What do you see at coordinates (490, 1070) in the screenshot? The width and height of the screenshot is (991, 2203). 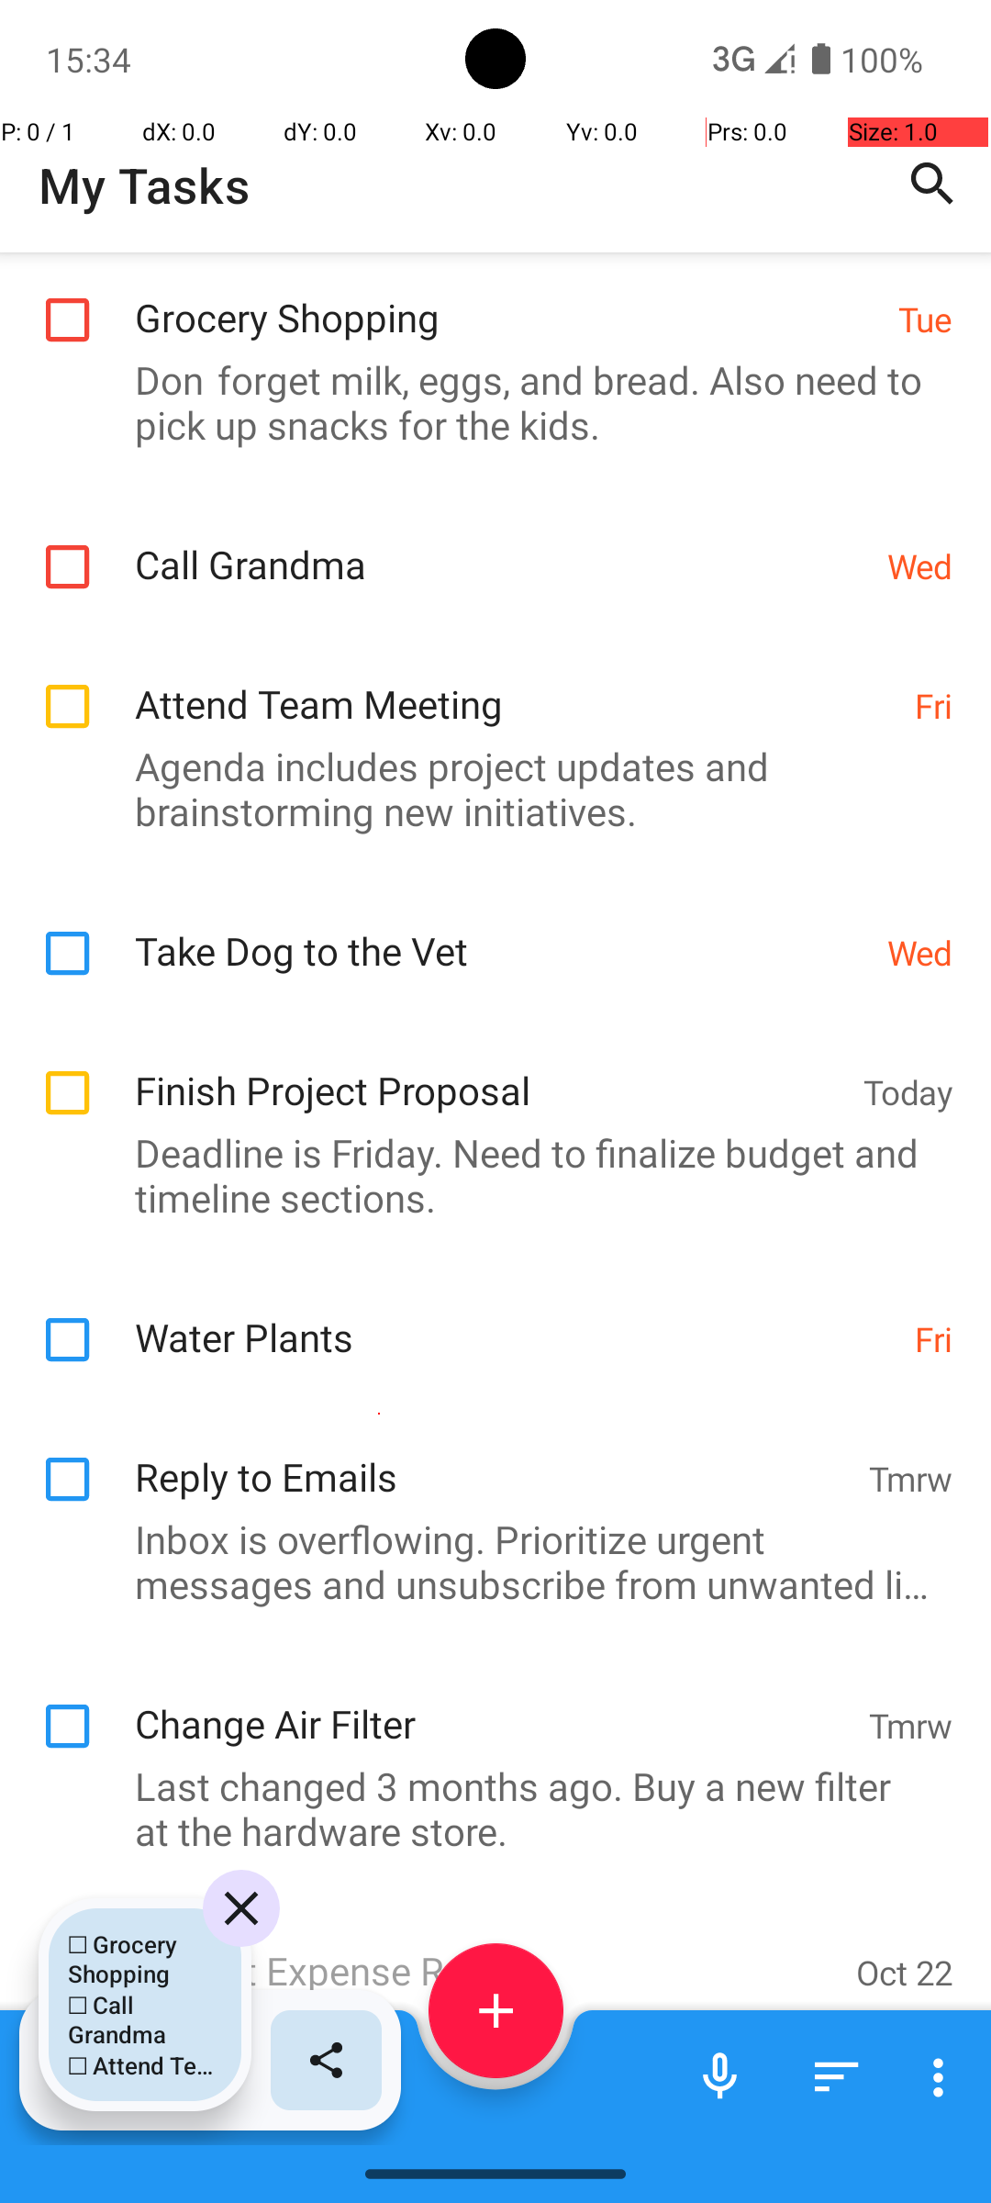 I see `Finish Project Proposal` at bounding box center [490, 1070].